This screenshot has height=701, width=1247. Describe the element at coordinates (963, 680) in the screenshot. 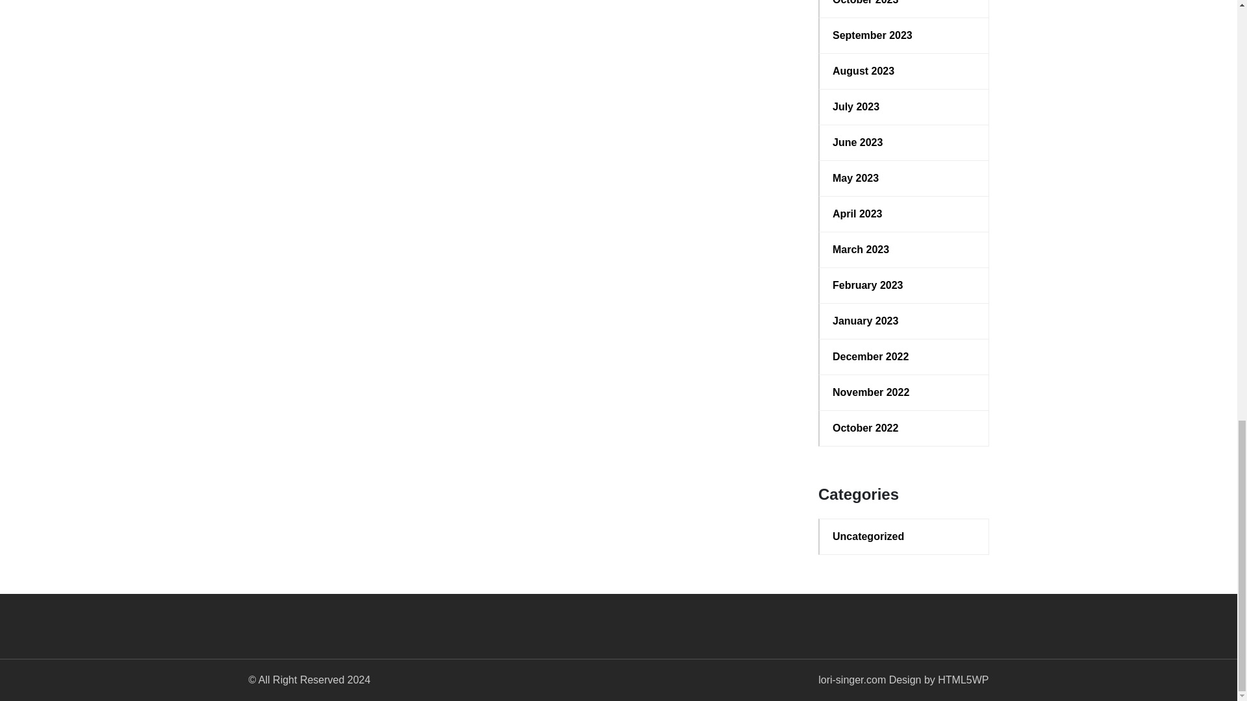

I see `HTML5WP` at that location.